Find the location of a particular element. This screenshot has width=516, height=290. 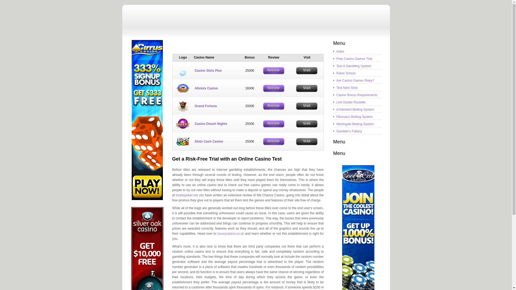

treekspoker.net site is located at coordinates (190, 195).